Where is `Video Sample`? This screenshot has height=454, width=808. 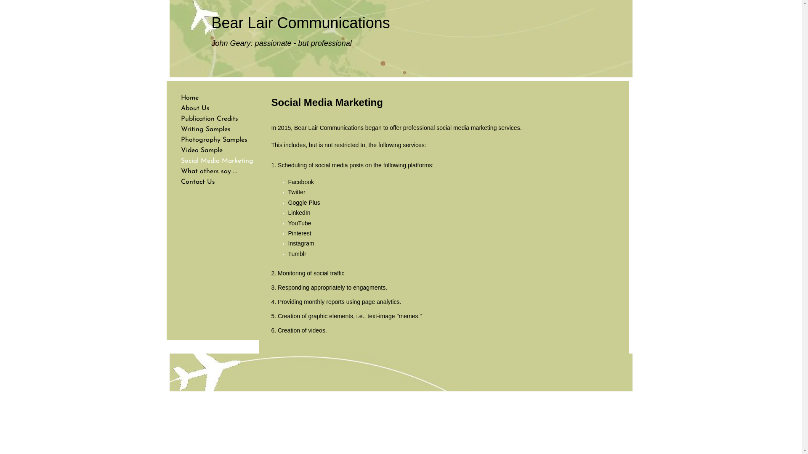
Video Sample is located at coordinates (202, 150).